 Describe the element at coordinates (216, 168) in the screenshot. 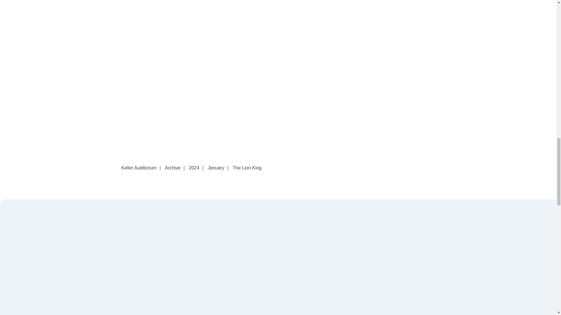

I see `January` at that location.